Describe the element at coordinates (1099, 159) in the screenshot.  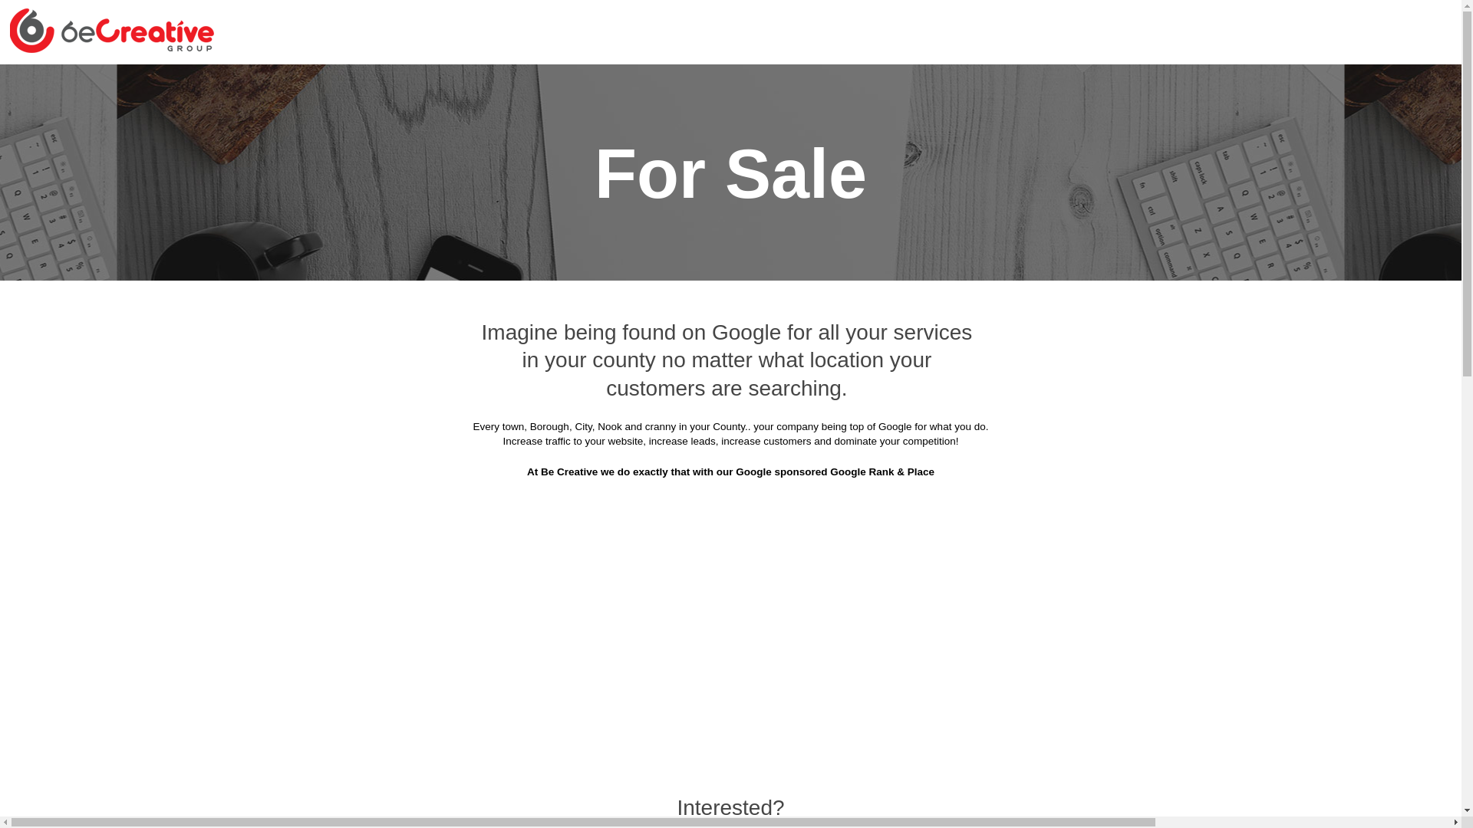
I see `Aggregate Suppliers Bude Cornwall` at that location.